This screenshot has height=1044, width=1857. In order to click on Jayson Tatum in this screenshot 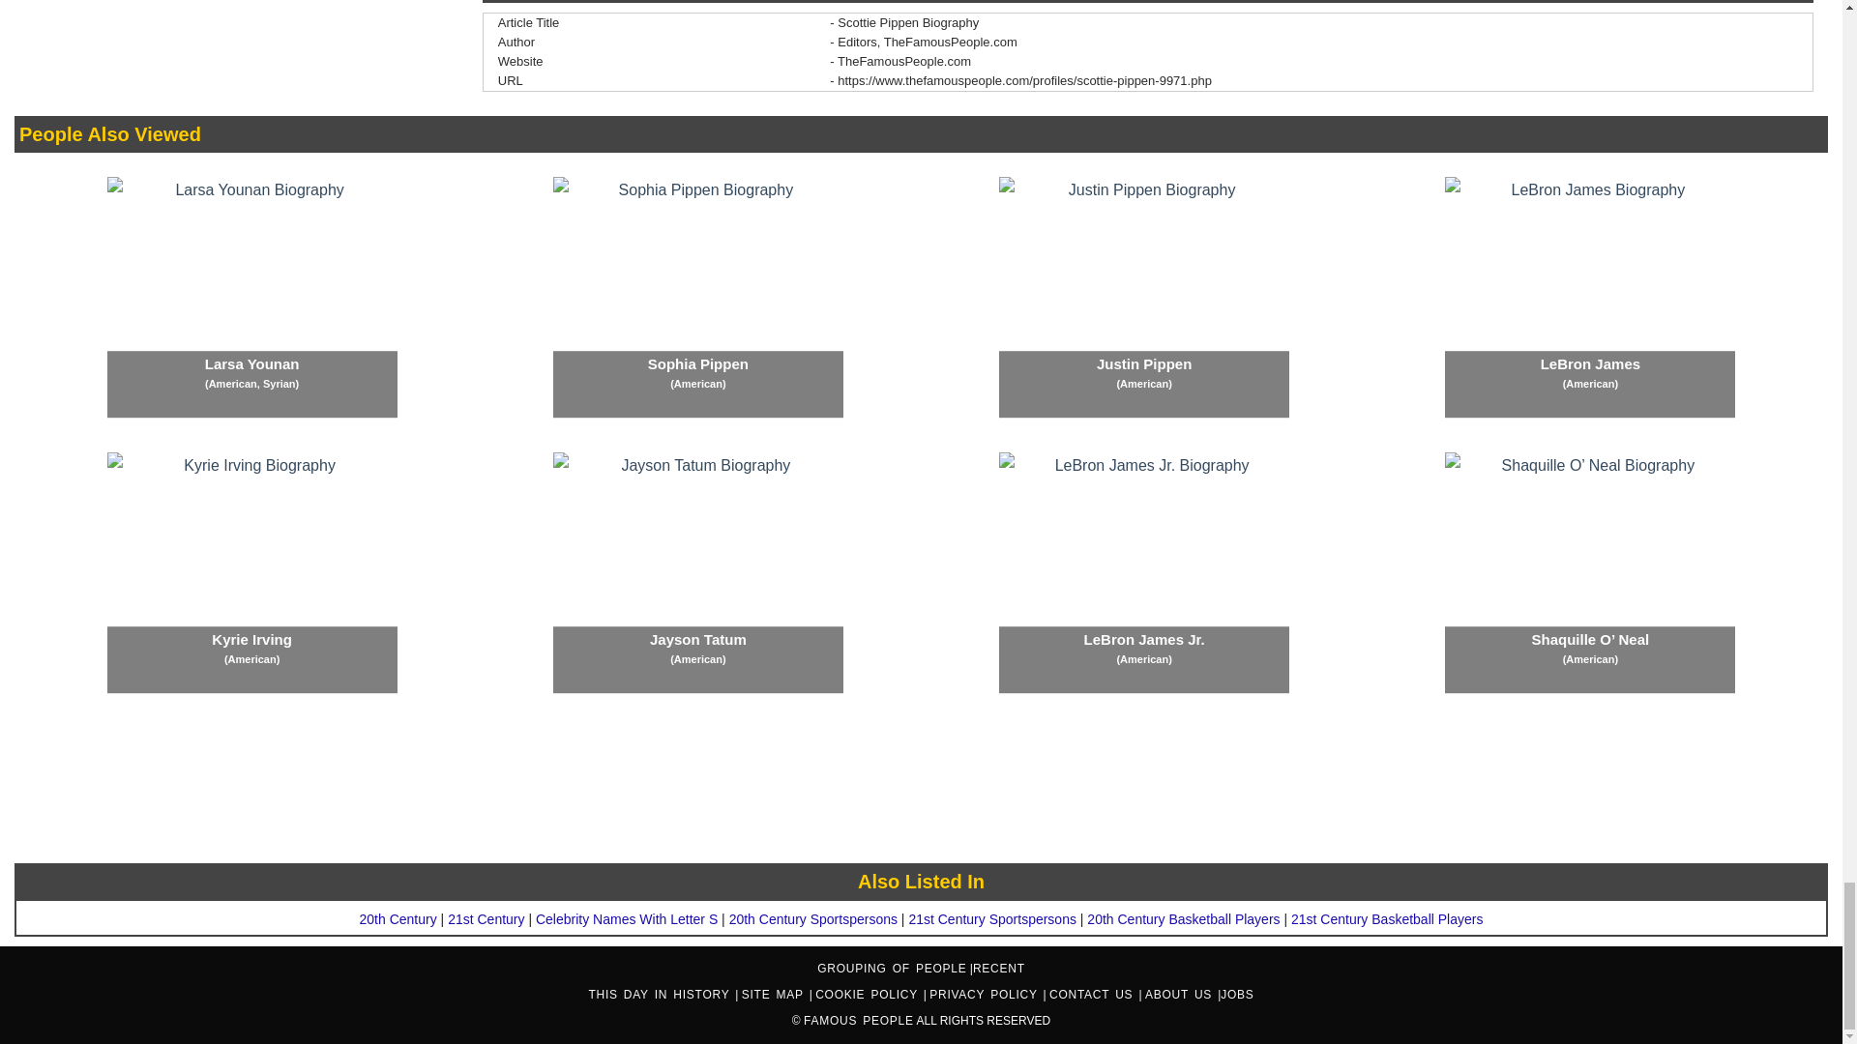, I will do `click(698, 572)`.